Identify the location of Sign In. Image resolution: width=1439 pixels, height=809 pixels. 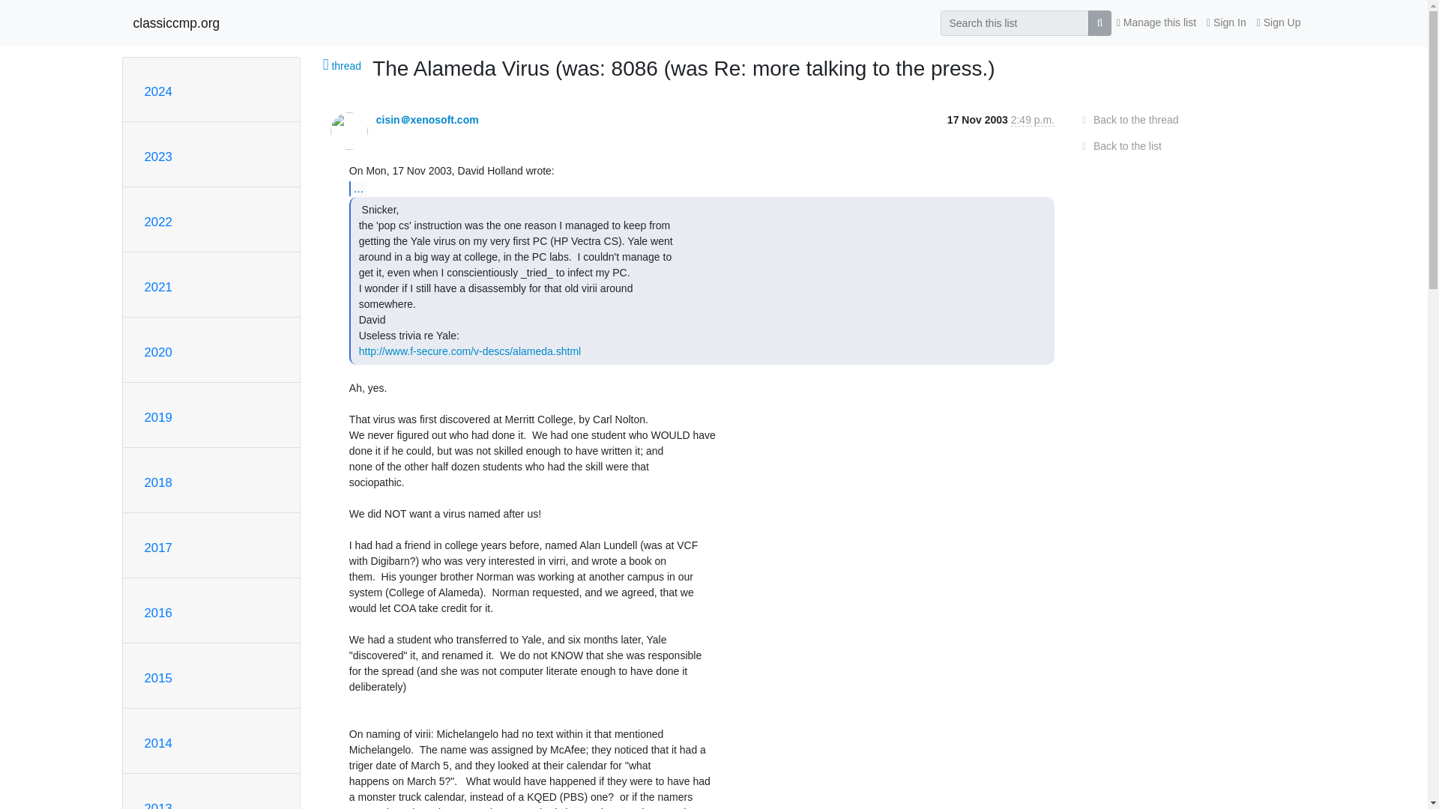
(1226, 22).